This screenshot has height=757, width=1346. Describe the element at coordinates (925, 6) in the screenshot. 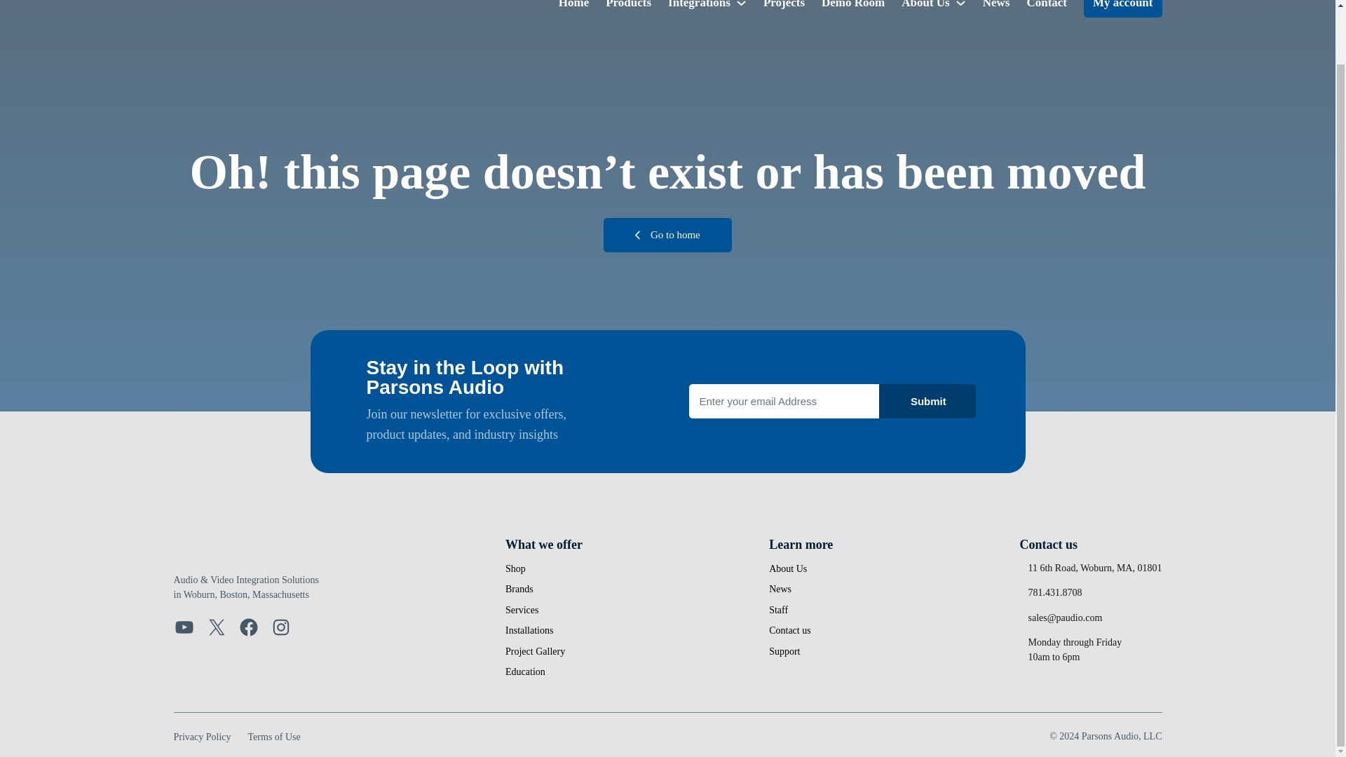

I see `About Us` at that location.